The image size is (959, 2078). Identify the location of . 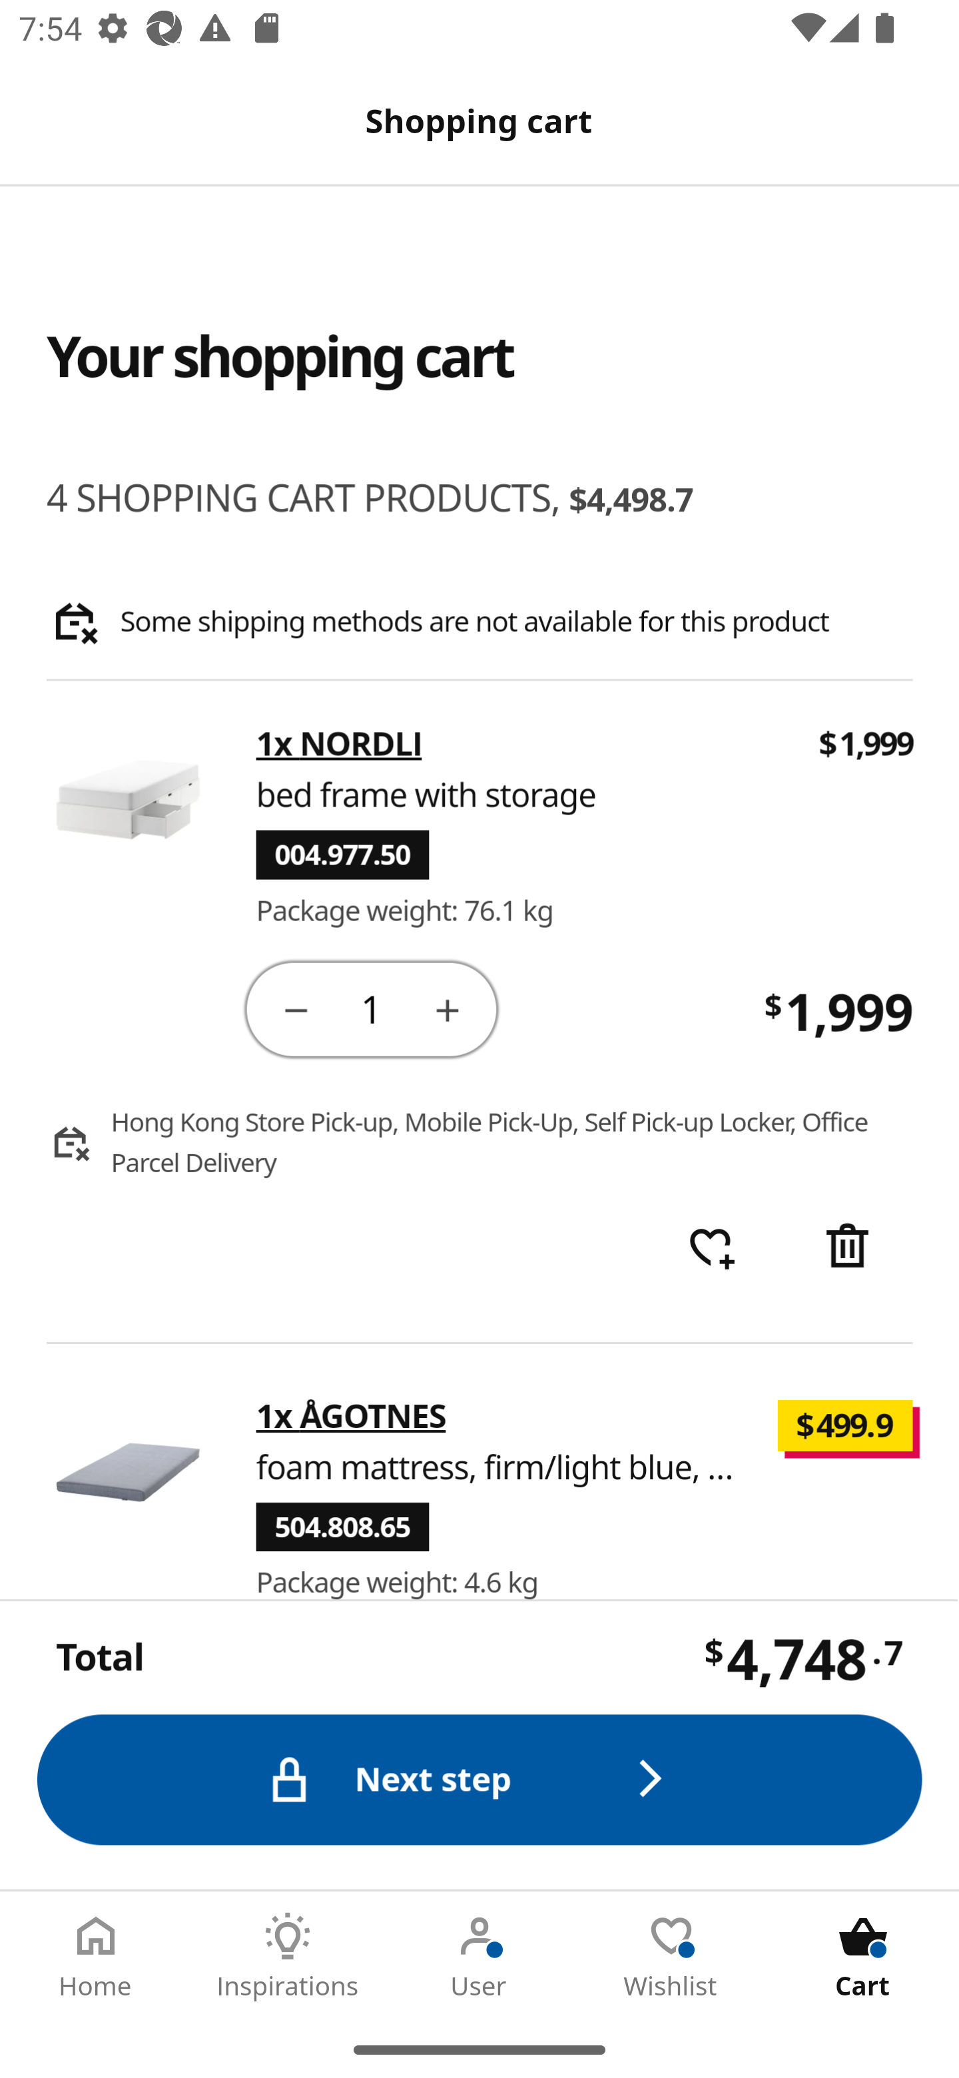
(850, 1248).